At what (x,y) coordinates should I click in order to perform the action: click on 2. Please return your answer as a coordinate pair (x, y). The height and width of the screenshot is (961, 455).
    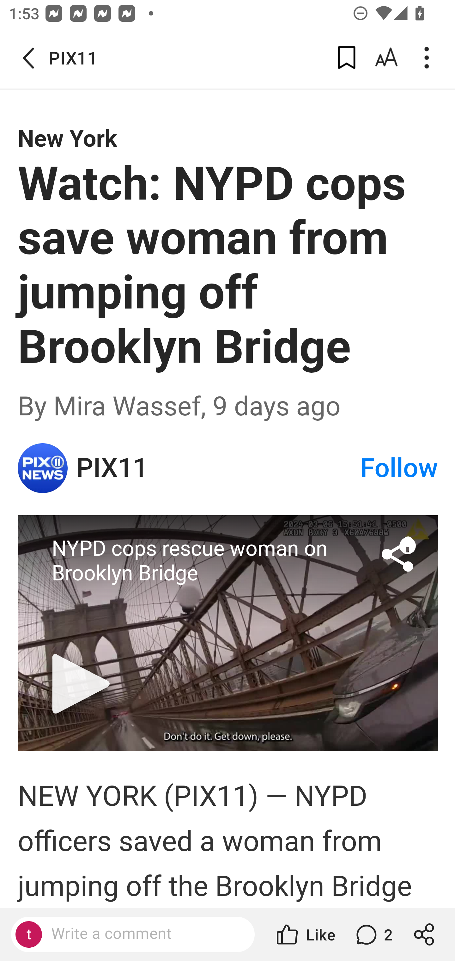
    Looking at the image, I should click on (373, 934).